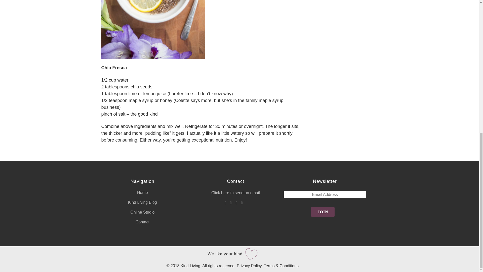  What do you see at coordinates (323, 212) in the screenshot?
I see `Join` at bounding box center [323, 212].